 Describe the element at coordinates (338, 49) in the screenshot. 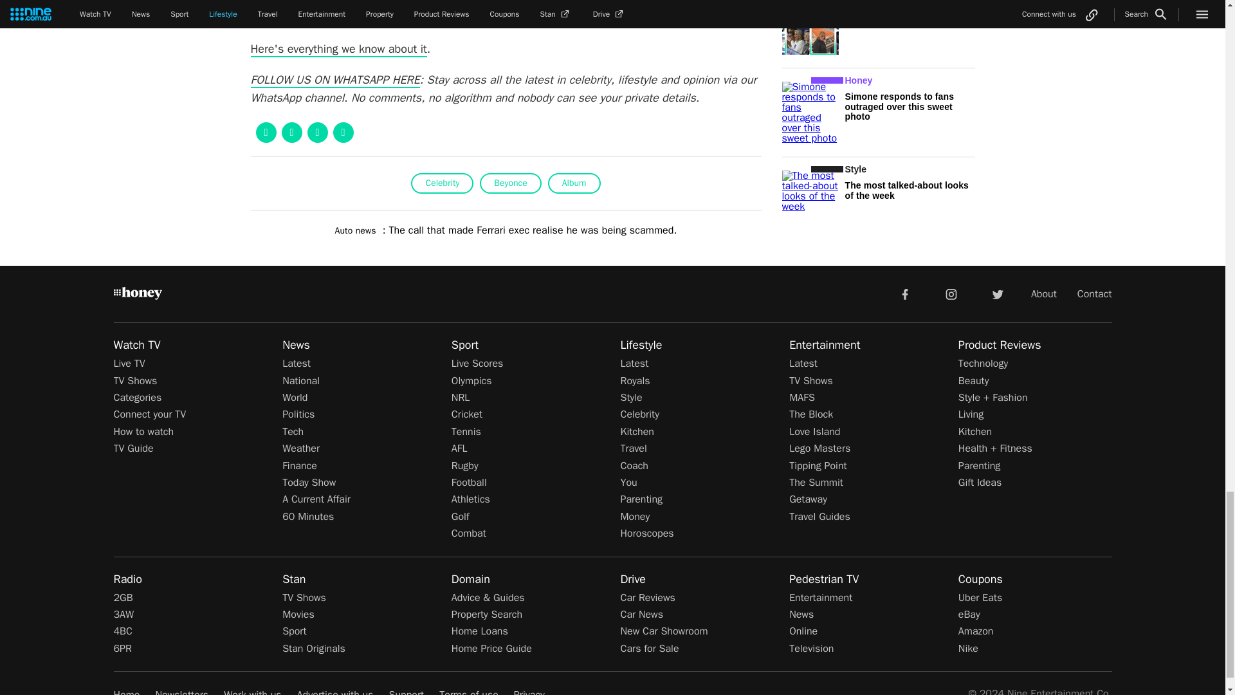

I see `Here's everything we know about it` at that location.